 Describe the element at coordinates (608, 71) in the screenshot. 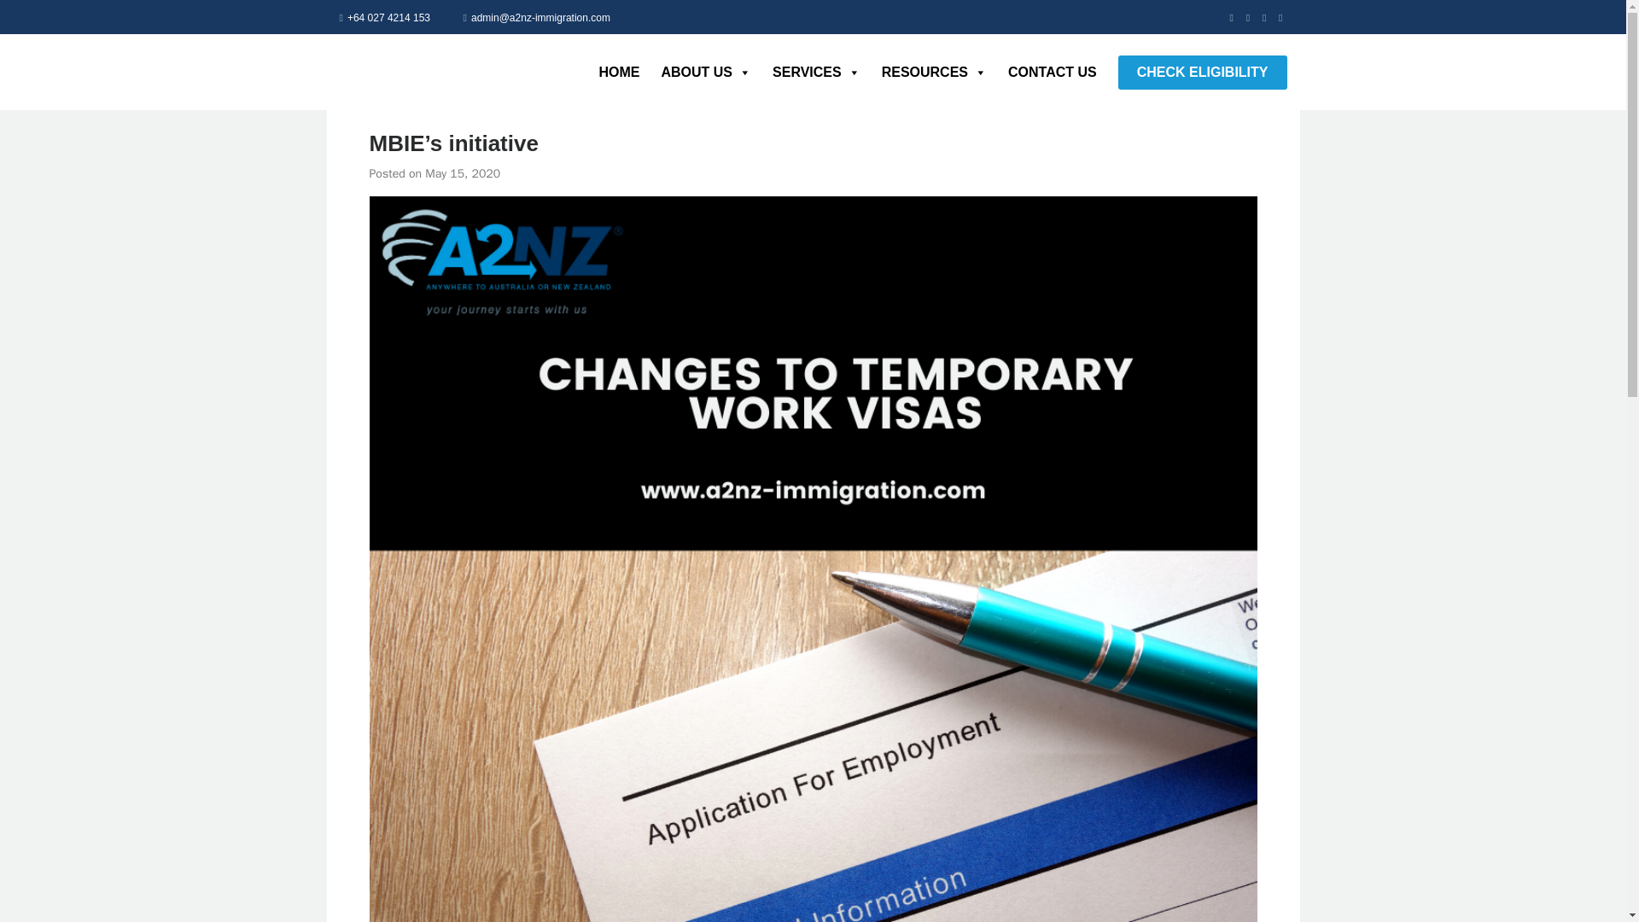

I see `HOME` at that location.